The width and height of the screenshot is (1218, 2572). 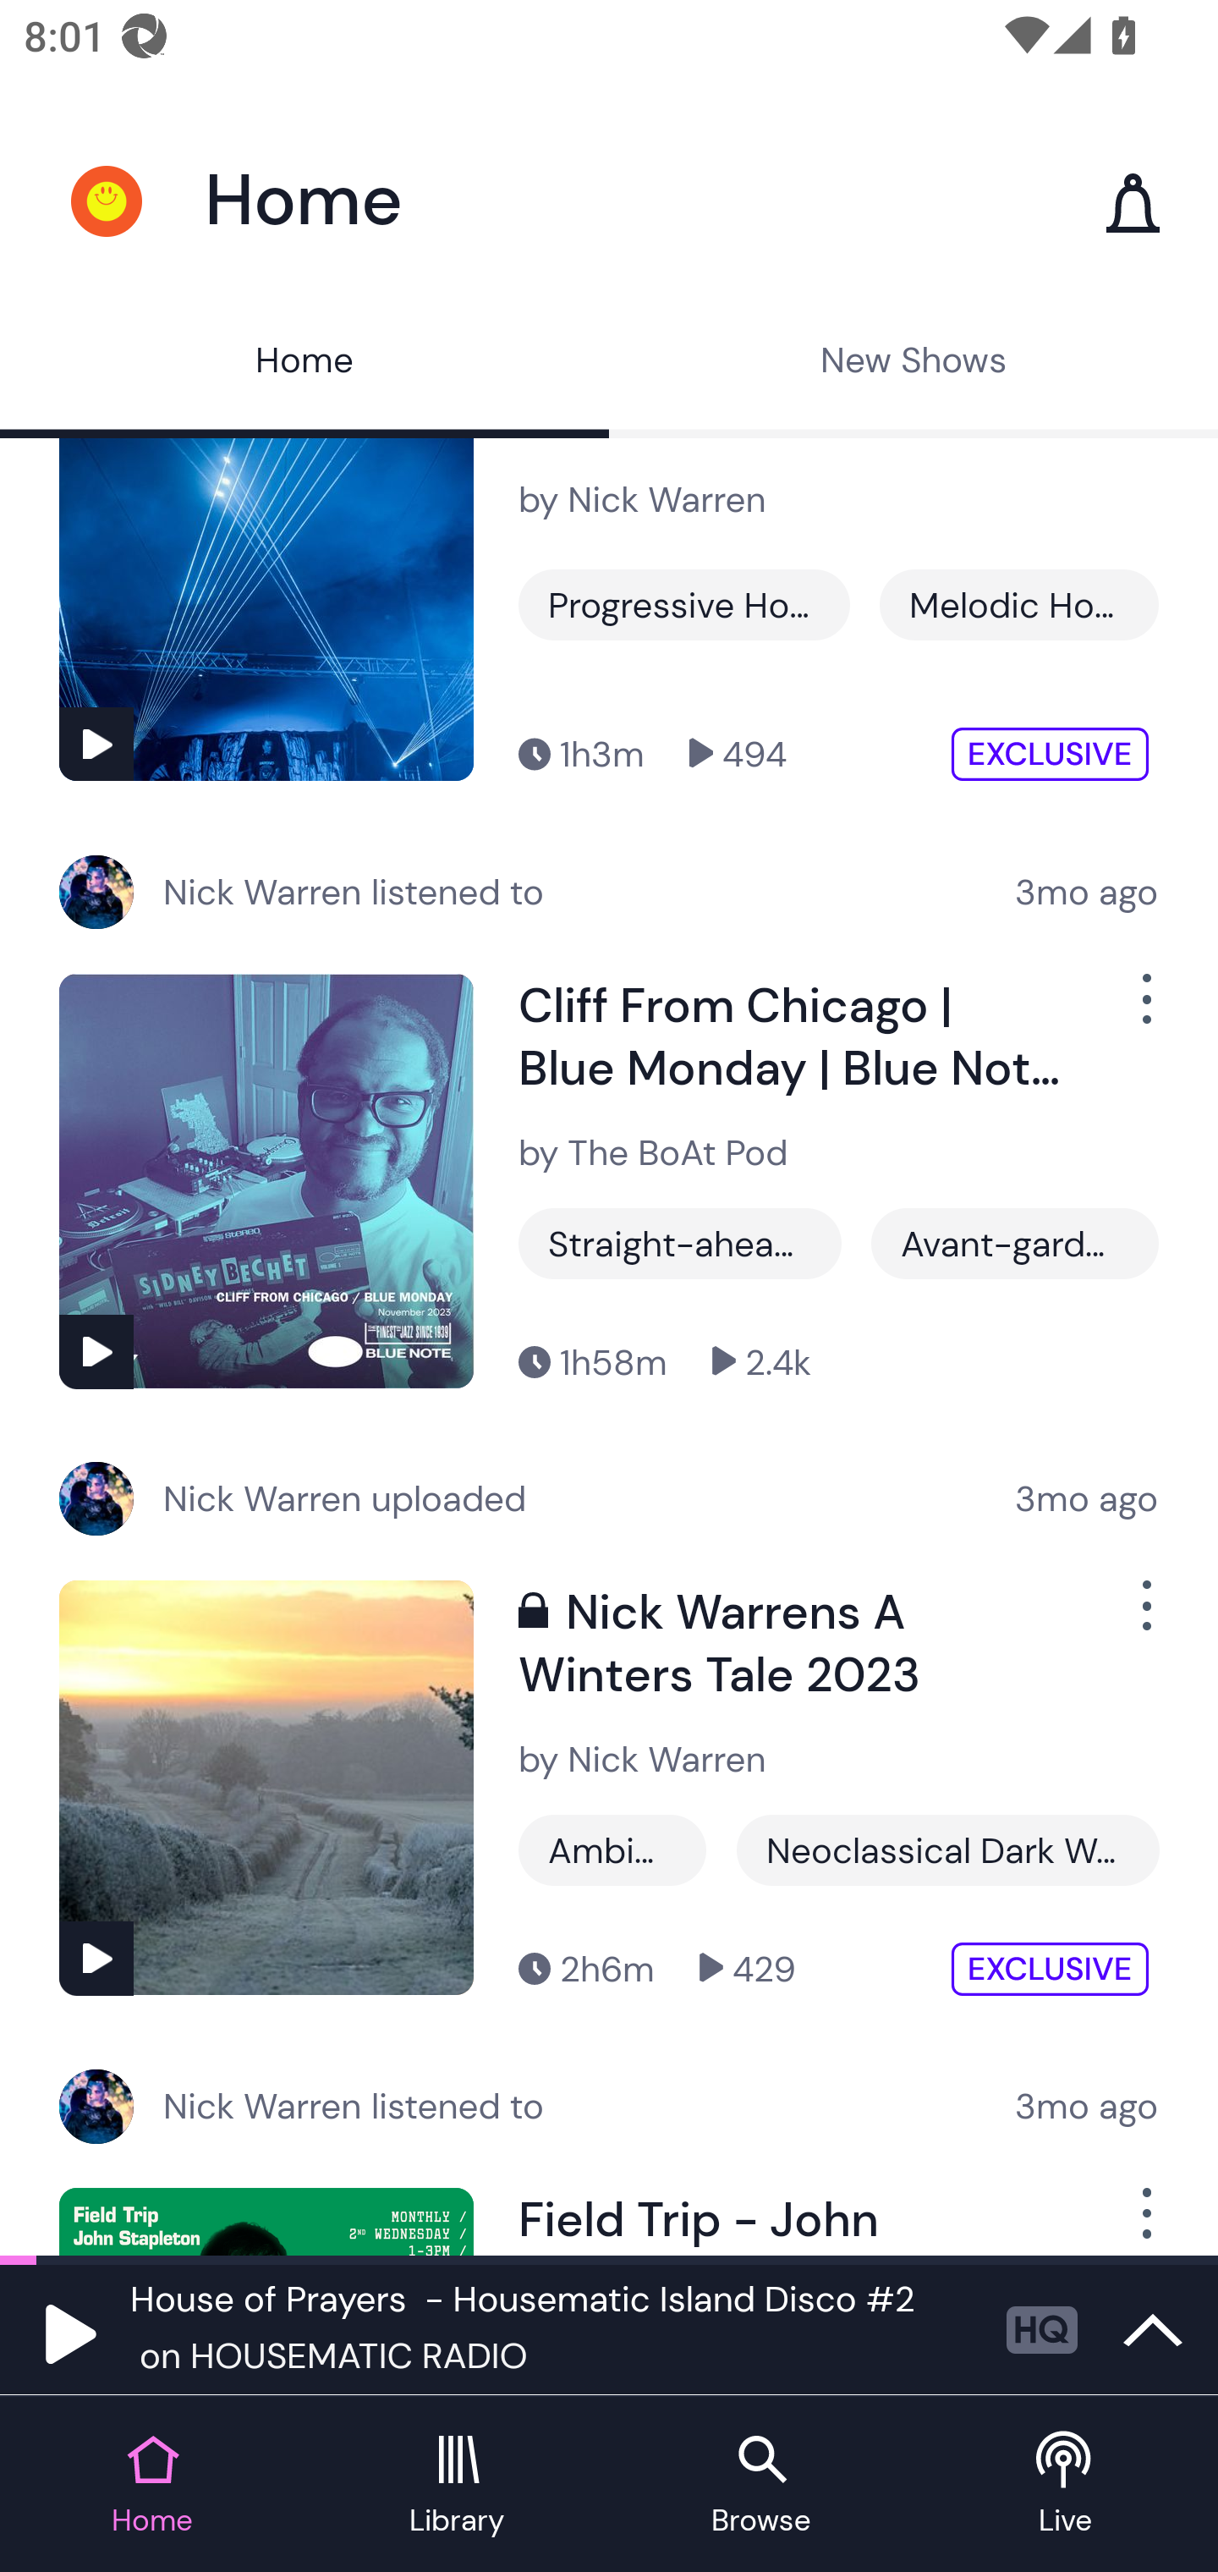 What do you see at coordinates (612, 1850) in the screenshot?
I see `Ambient` at bounding box center [612, 1850].